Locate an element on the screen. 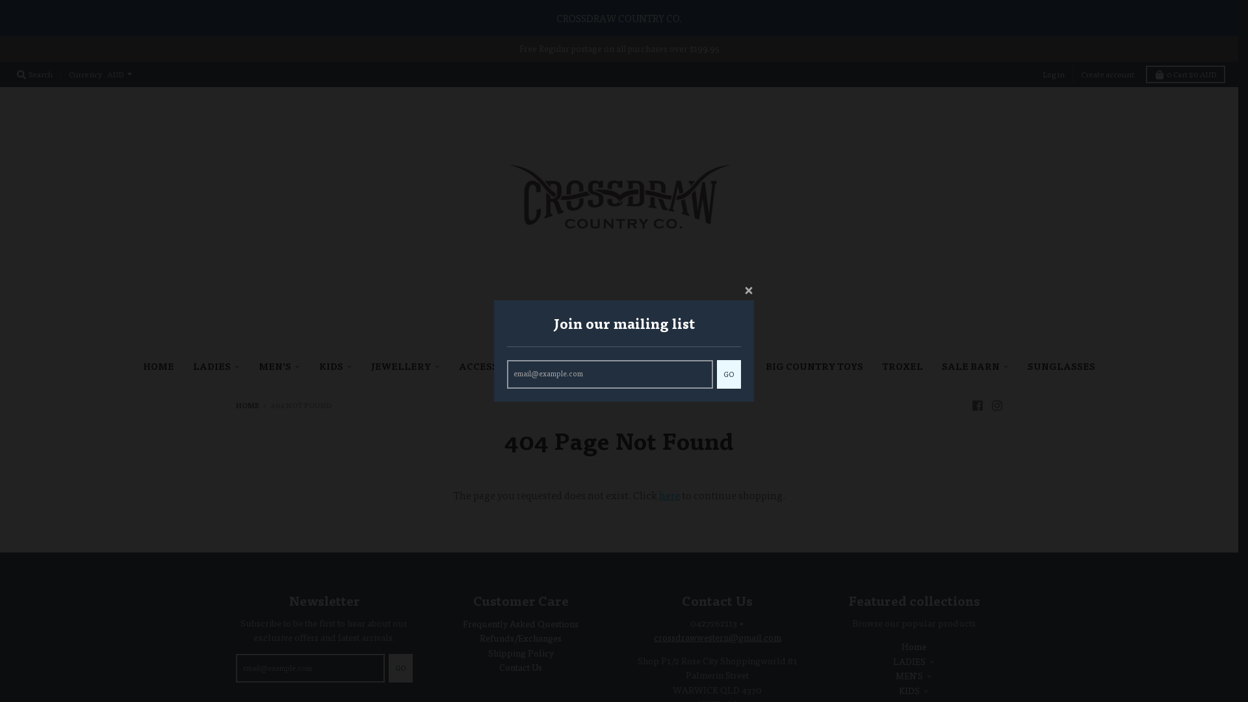 The image size is (1248, 702). Log in is located at coordinates (1054, 74).